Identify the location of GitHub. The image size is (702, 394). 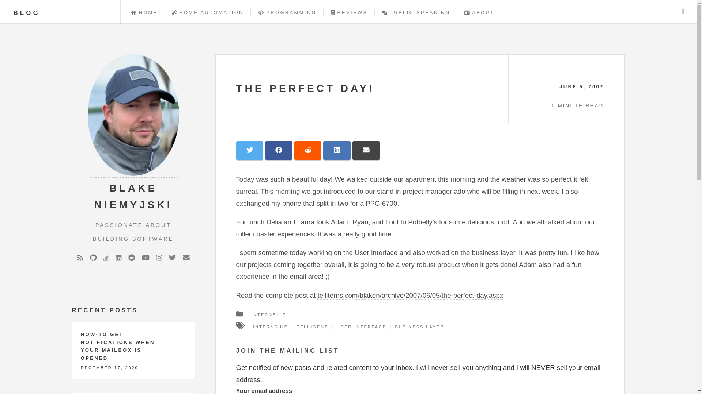
(93, 258).